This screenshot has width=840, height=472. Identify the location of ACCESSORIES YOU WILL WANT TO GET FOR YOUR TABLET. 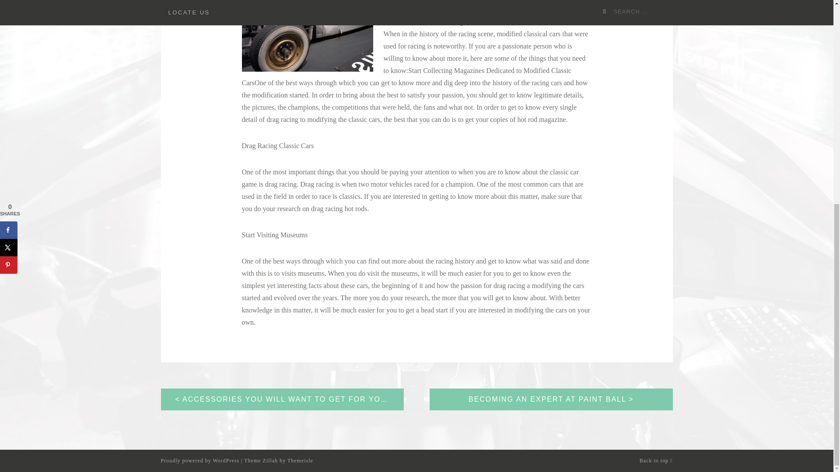
(283, 399).